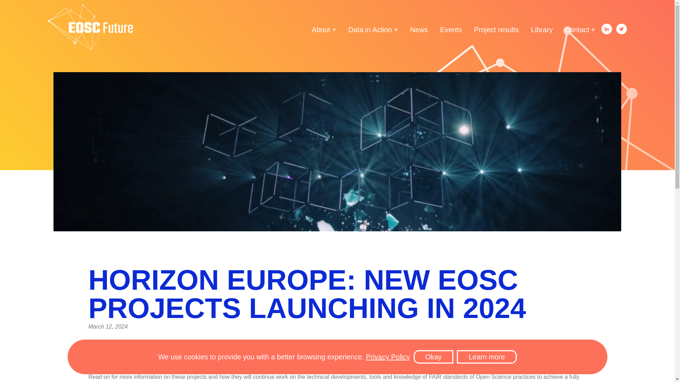  What do you see at coordinates (324, 31) in the screenshot?
I see `About` at bounding box center [324, 31].